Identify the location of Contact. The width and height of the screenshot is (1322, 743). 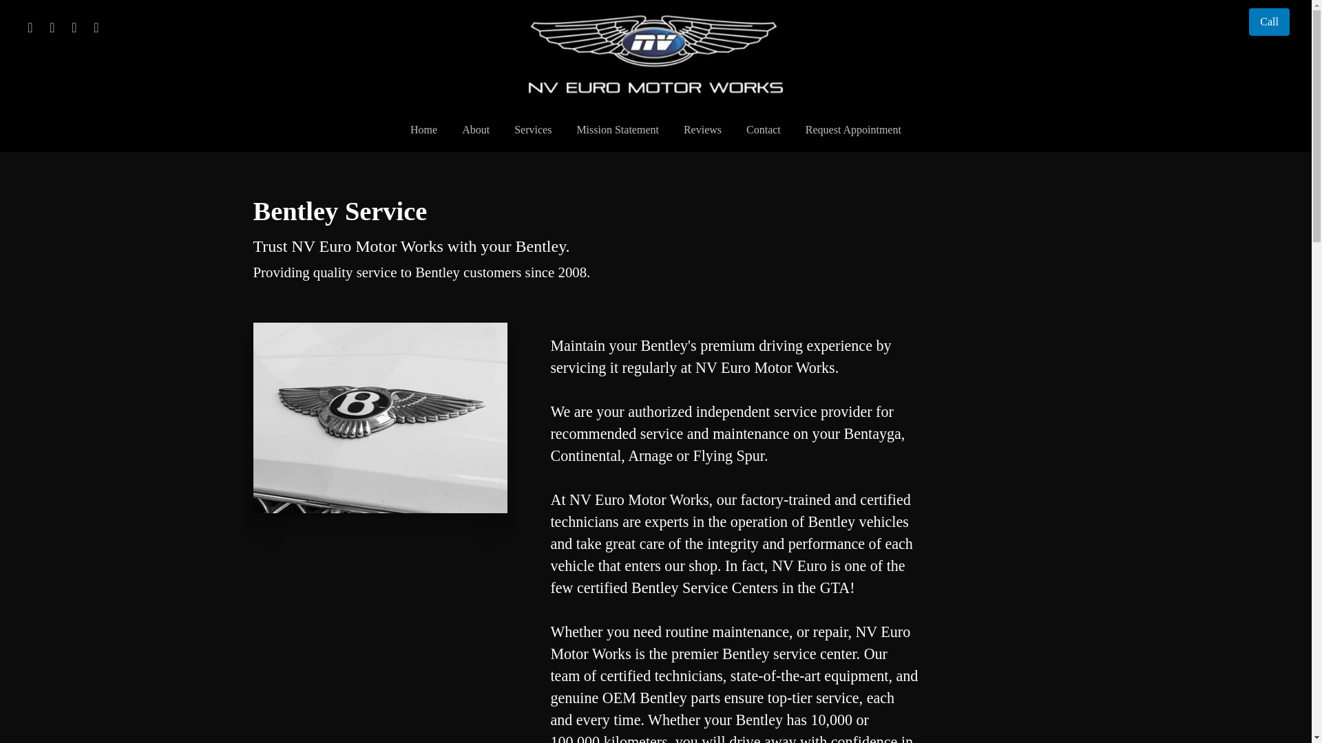
(763, 129).